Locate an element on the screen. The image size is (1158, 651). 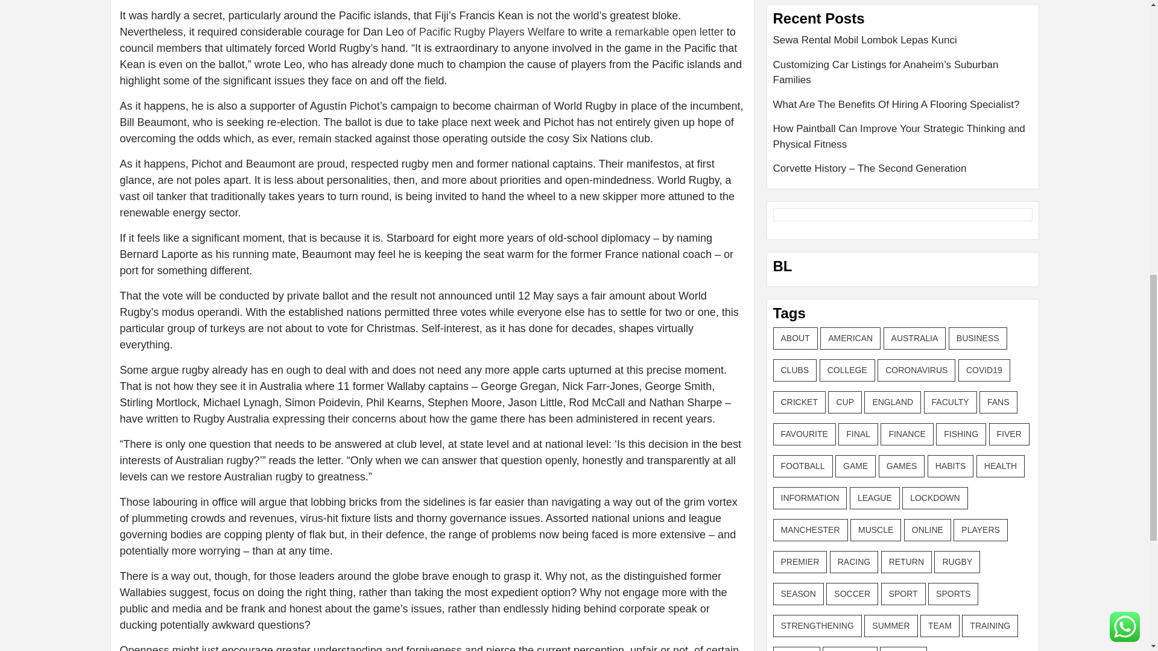
remarkable open letter is located at coordinates (669, 31).